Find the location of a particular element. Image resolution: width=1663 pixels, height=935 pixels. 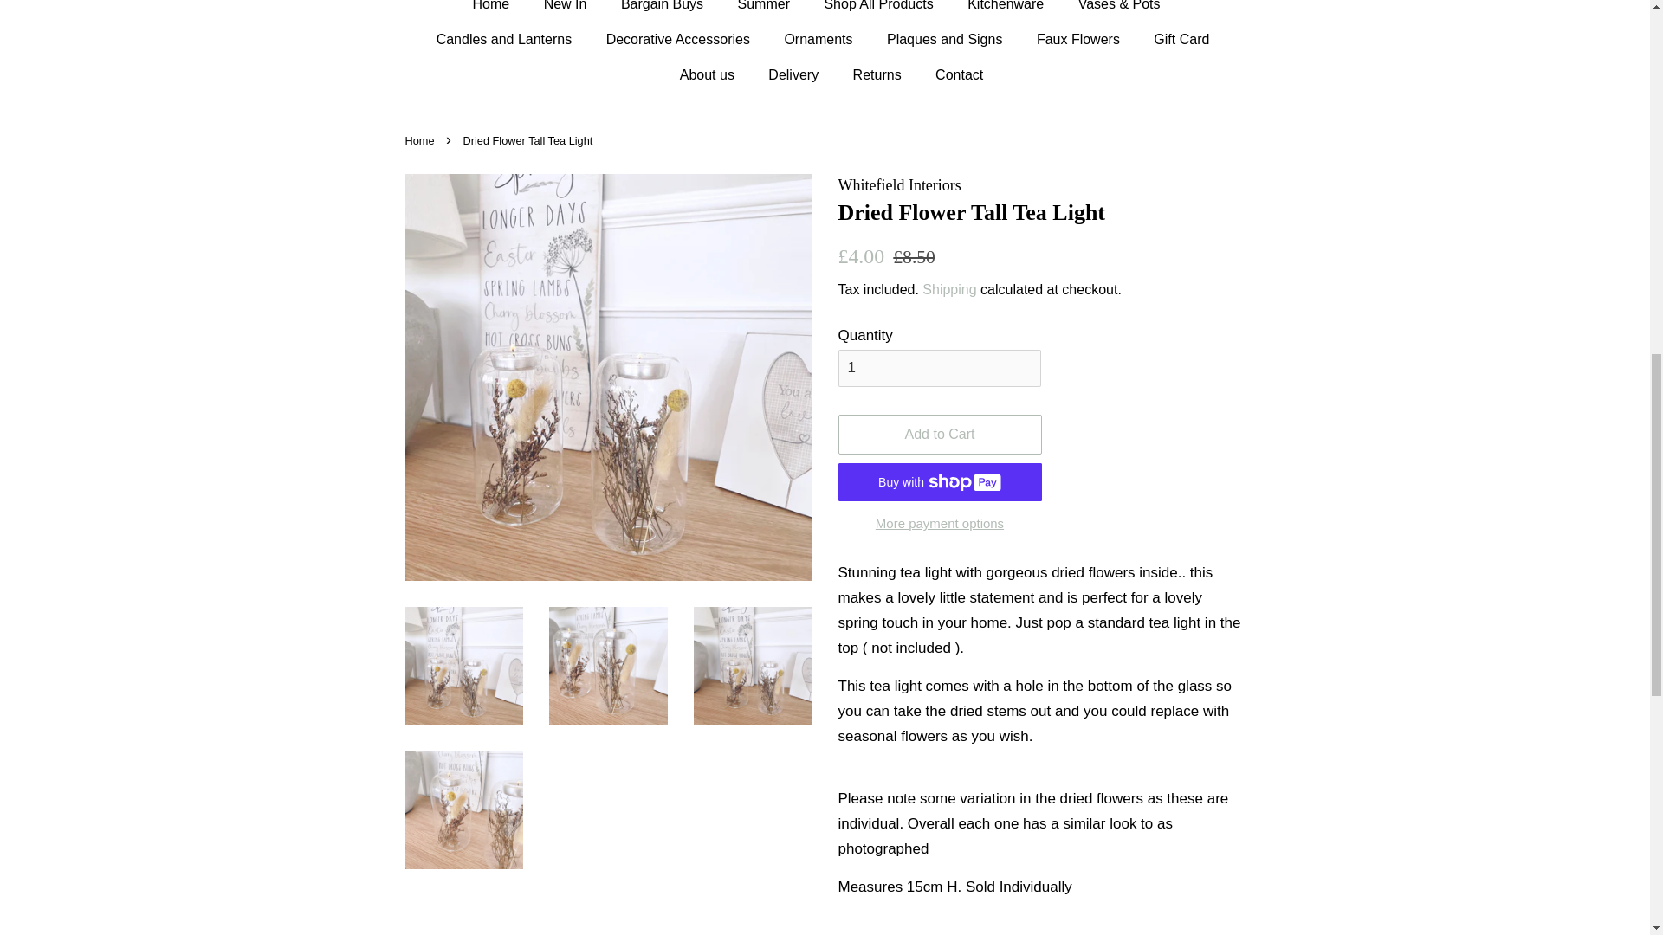

Plaques and Signs is located at coordinates (946, 38).